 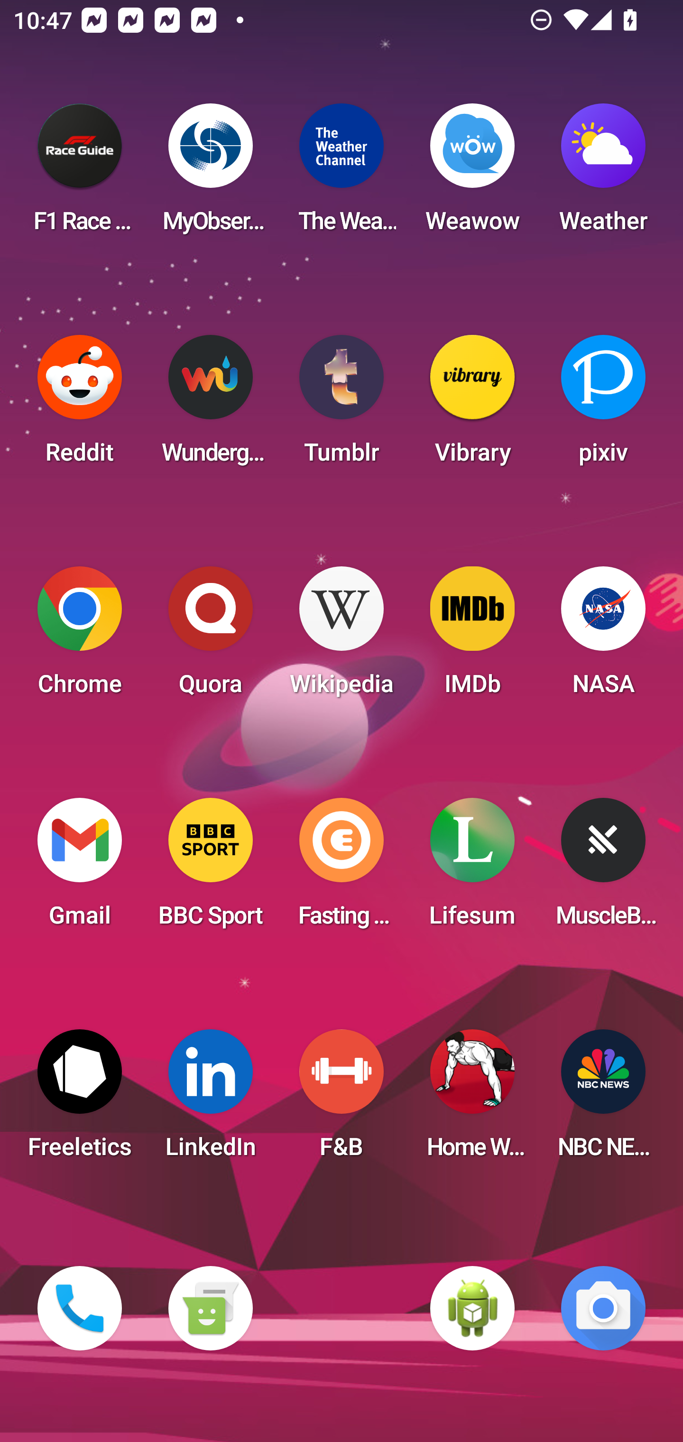 I want to click on Wikipedia, so click(x=341, y=637).